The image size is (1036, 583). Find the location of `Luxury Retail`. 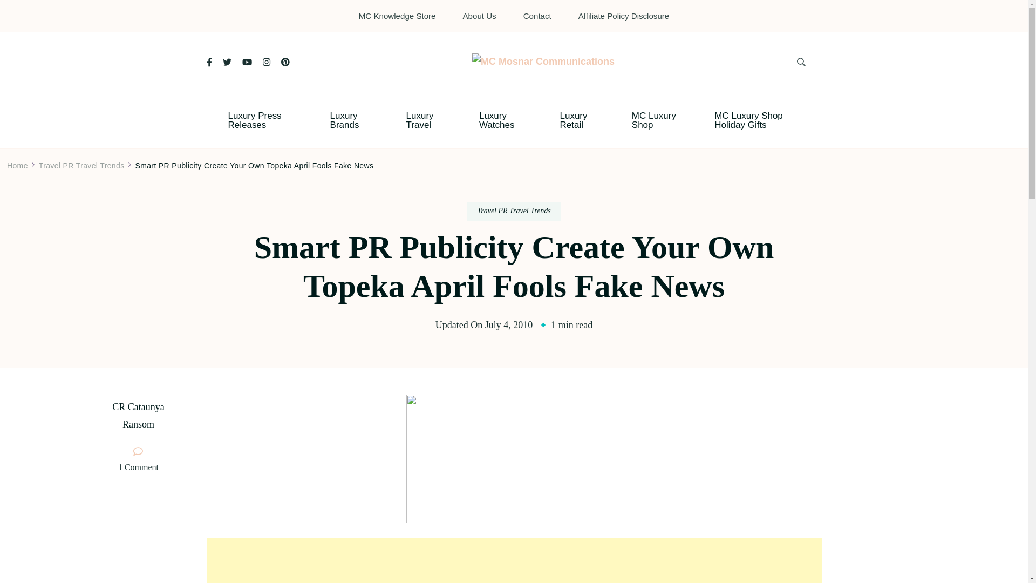

Luxury Retail is located at coordinates (580, 120).